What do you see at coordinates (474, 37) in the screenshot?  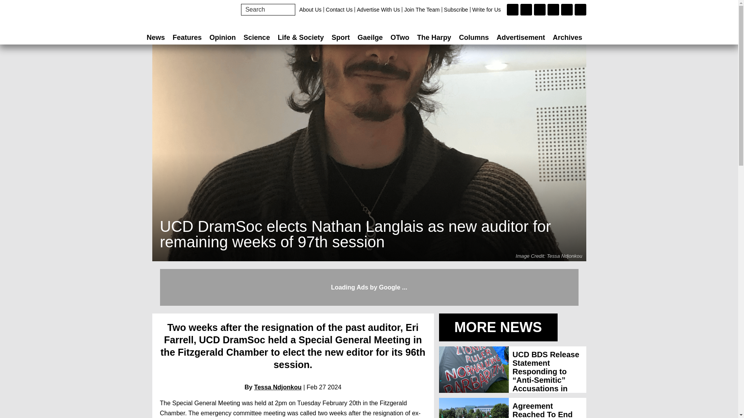 I see `Columns` at bounding box center [474, 37].